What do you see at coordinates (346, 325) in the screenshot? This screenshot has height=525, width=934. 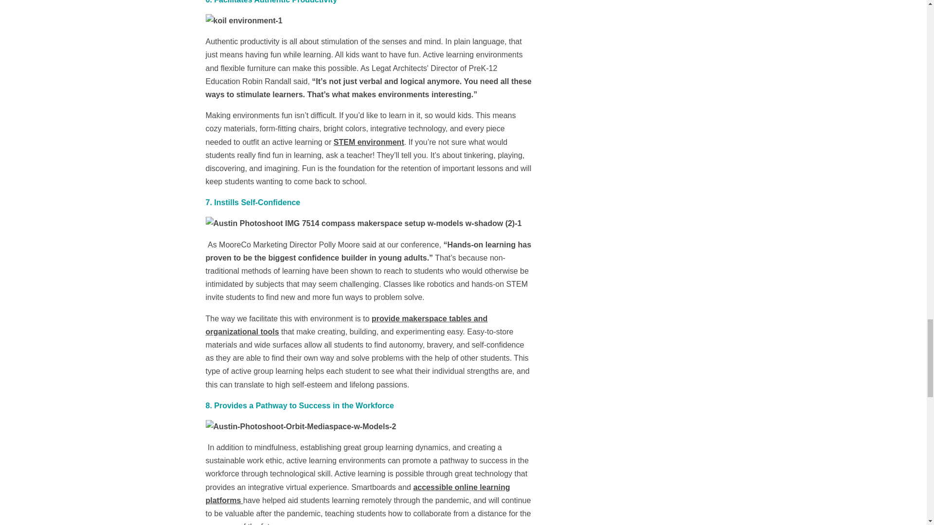 I see `provide makerspace tables and organizational tools` at bounding box center [346, 325].